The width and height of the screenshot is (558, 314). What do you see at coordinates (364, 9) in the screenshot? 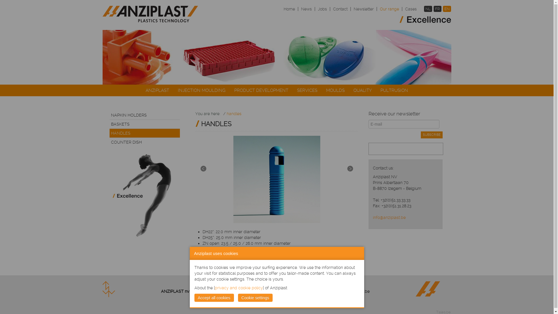
I see `Newsletter` at bounding box center [364, 9].